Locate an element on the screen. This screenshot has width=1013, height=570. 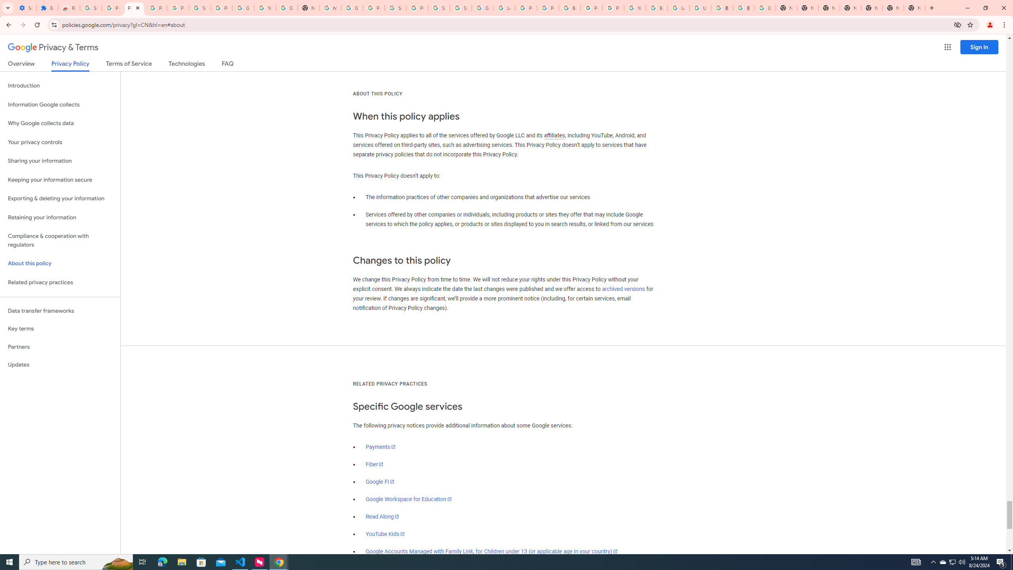
About this policy is located at coordinates (60, 264).